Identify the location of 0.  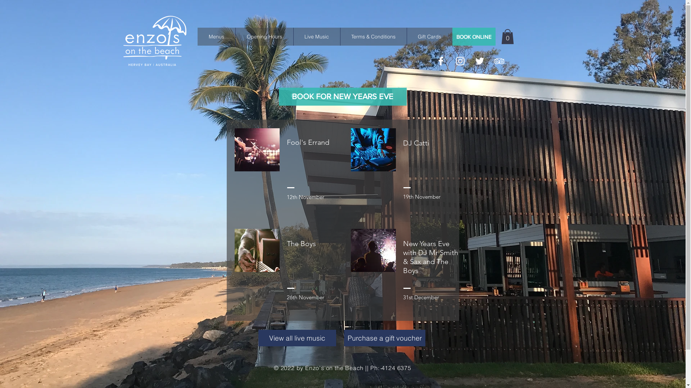
(507, 37).